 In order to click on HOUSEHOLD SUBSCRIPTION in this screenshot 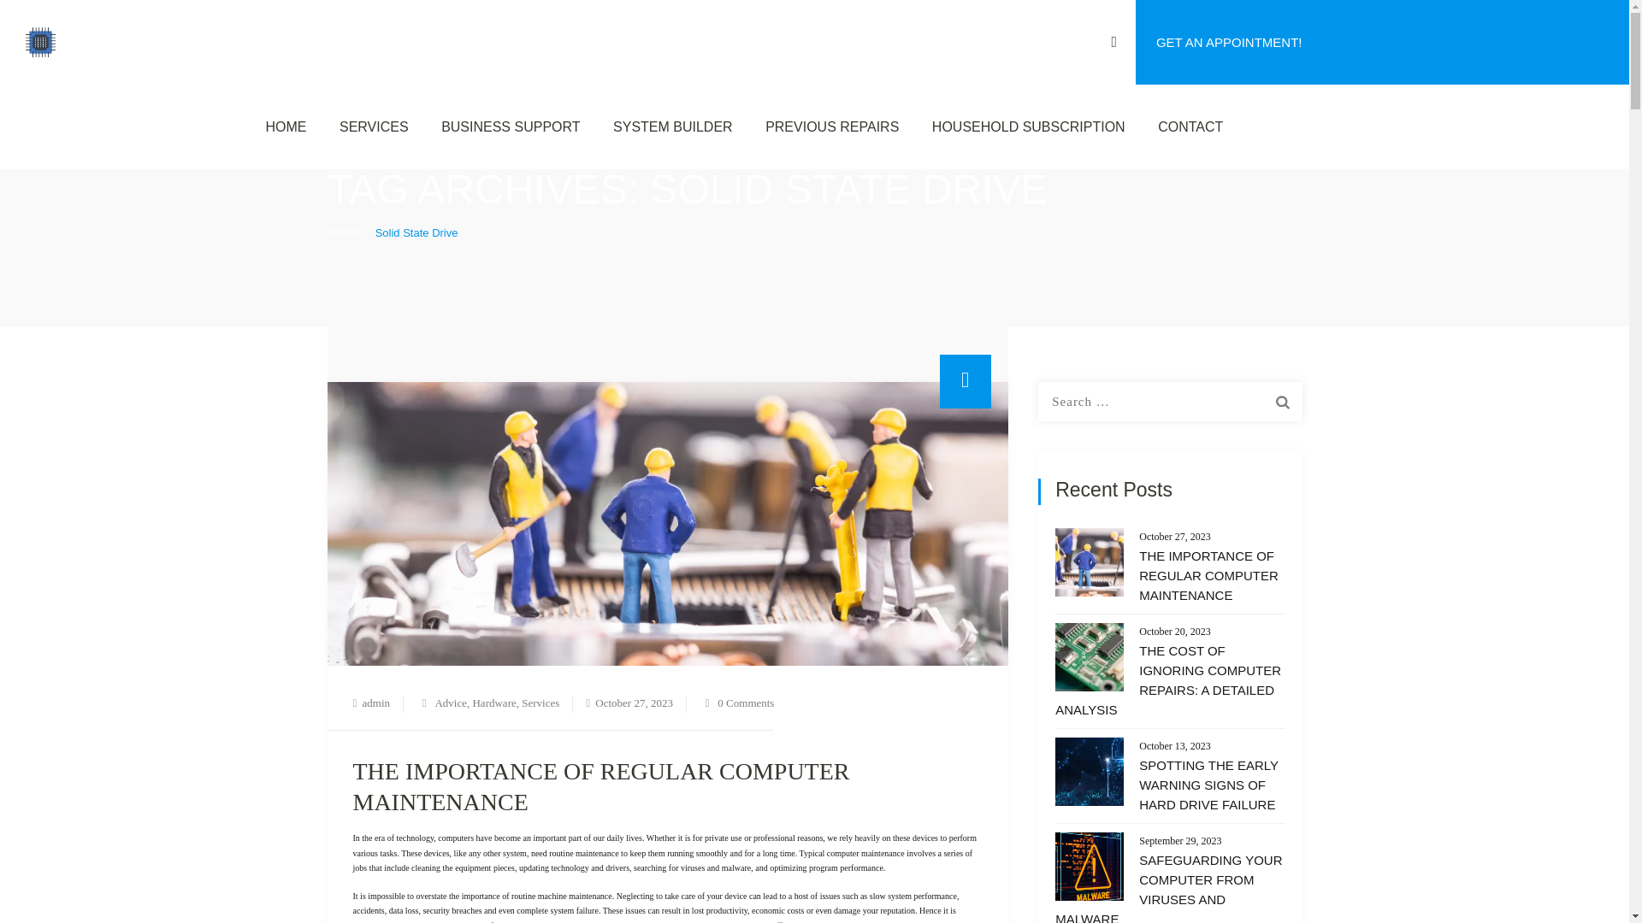, I will do `click(1028, 126)`.